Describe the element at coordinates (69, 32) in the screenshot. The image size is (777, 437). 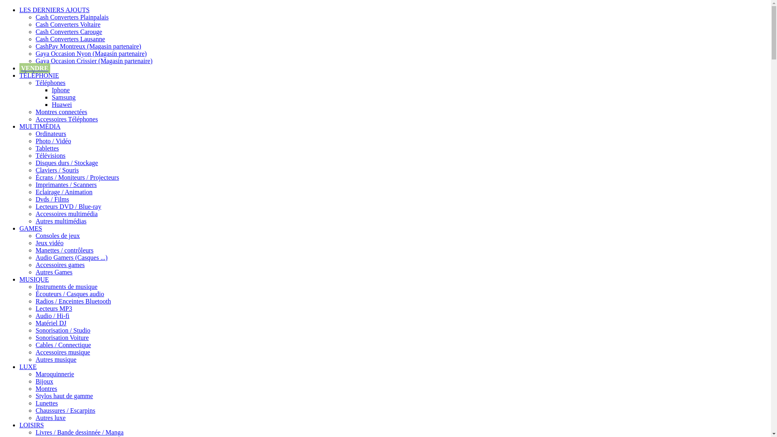
I see `Cash Converters Carouge` at that location.